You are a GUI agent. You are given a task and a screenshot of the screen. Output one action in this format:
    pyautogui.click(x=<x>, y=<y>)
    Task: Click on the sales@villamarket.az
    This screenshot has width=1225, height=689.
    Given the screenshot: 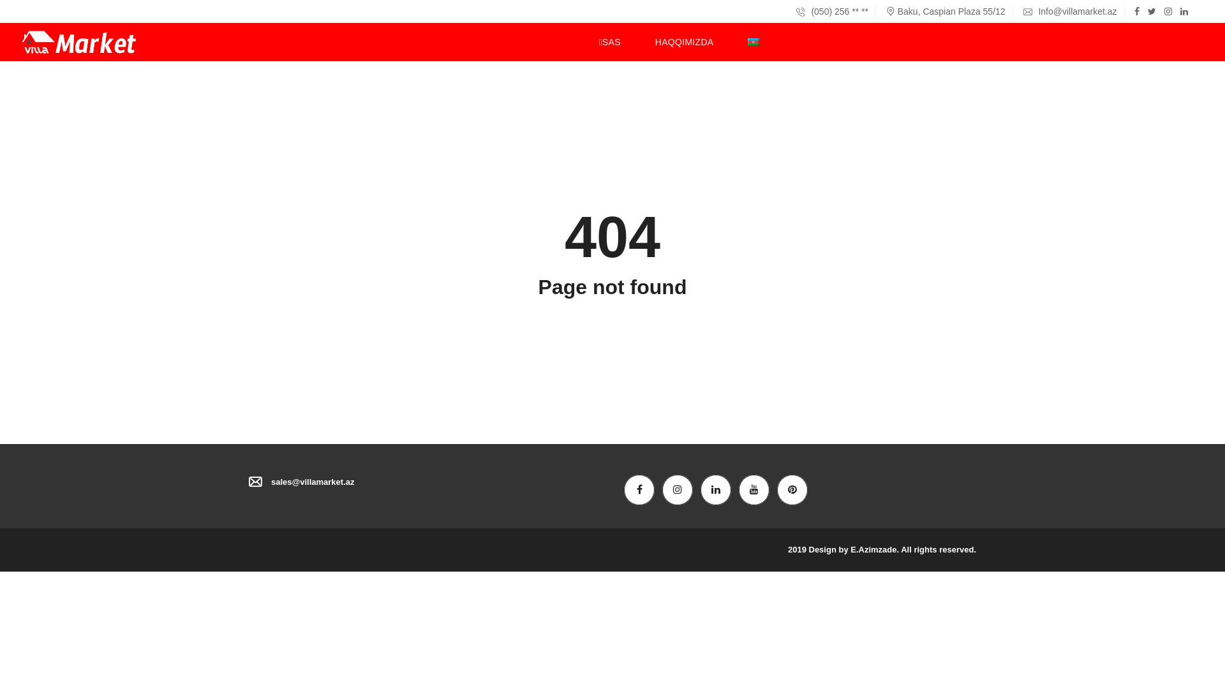 What is the action you would take?
    pyautogui.click(x=313, y=482)
    